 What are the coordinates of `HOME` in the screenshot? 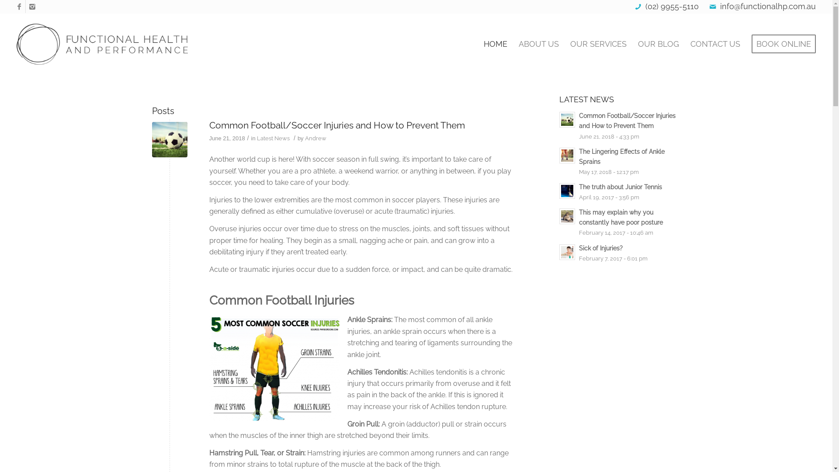 It's located at (496, 44).